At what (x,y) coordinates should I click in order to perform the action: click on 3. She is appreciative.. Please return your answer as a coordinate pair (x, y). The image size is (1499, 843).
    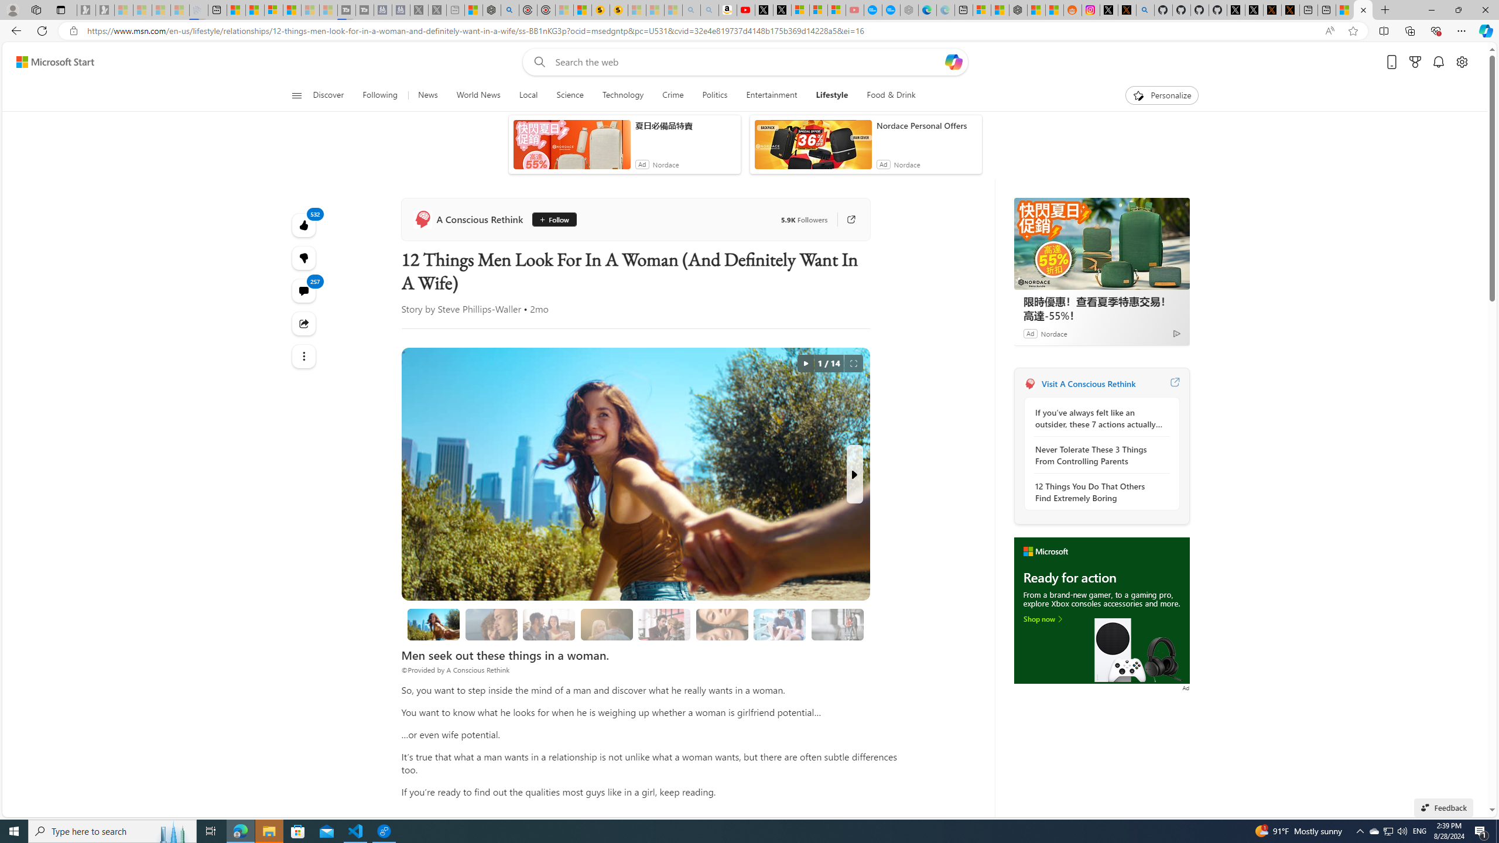
    Looking at the image, I should click on (606, 624).